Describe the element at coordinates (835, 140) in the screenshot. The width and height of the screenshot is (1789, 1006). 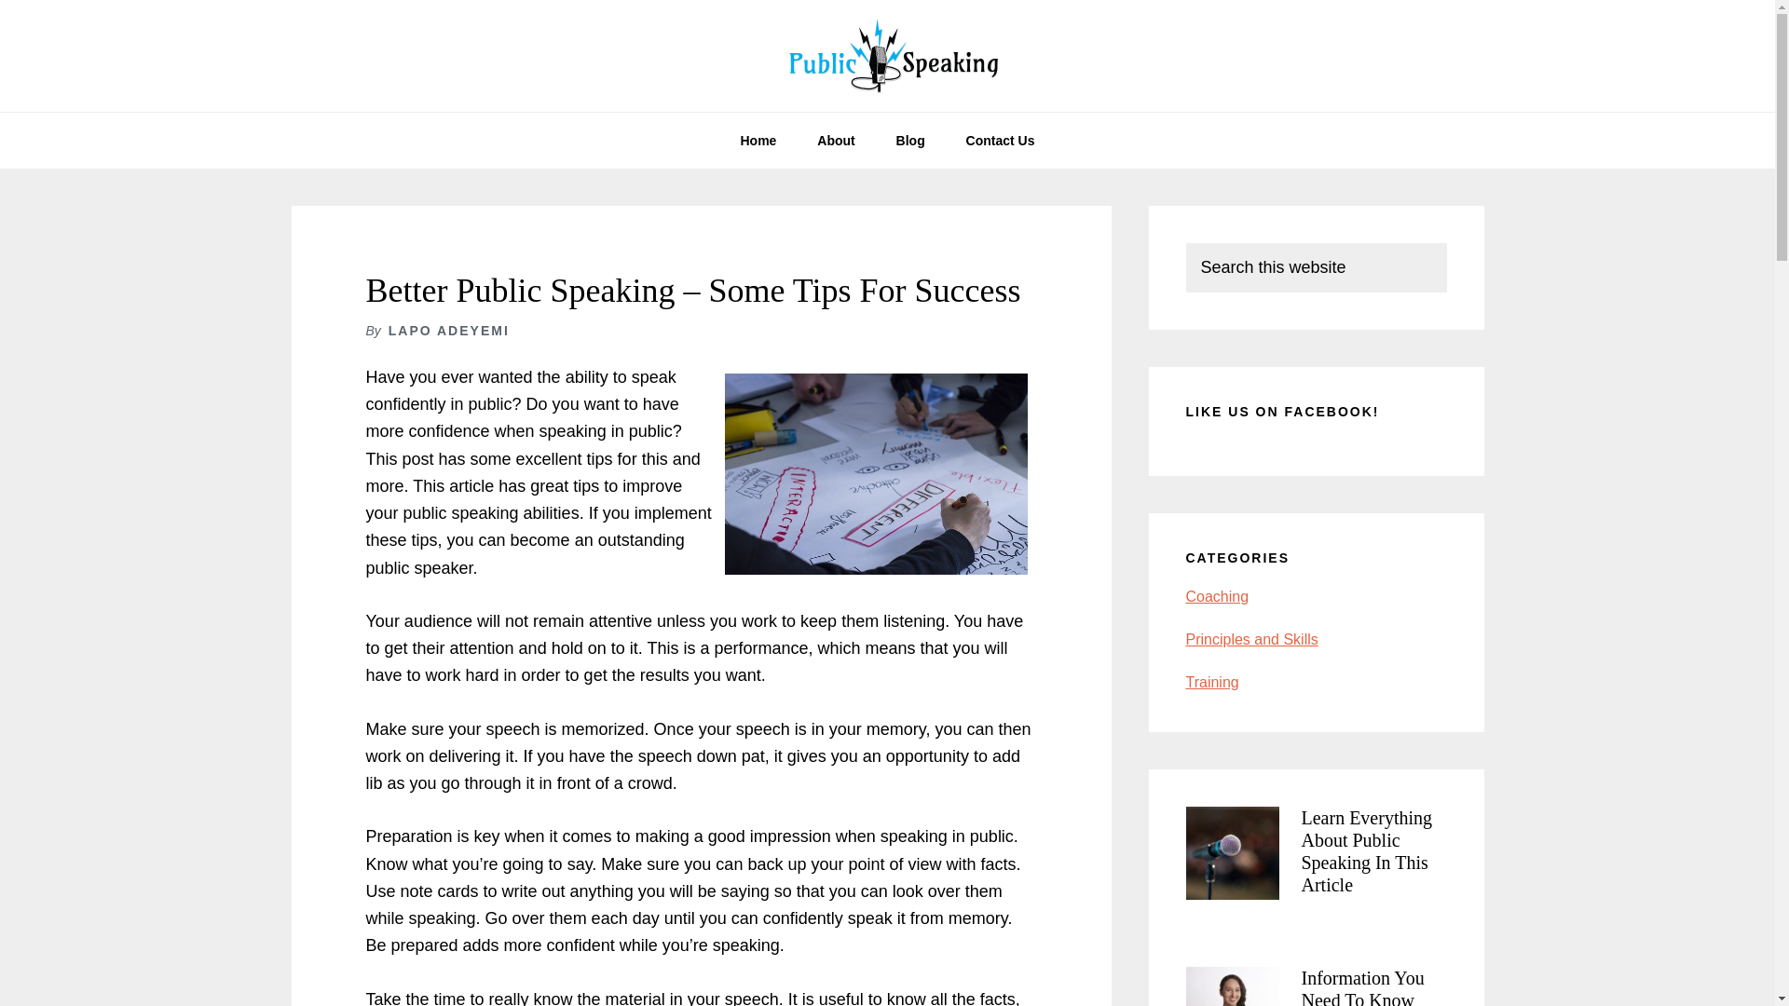
I see `About` at that location.